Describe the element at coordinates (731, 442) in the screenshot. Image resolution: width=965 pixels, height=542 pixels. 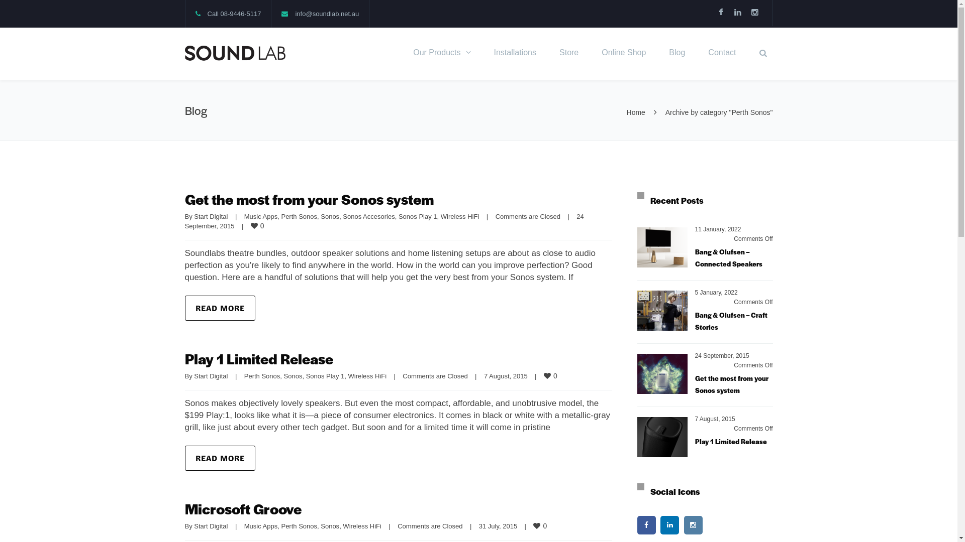
I see `Play 1 Limited Release` at that location.